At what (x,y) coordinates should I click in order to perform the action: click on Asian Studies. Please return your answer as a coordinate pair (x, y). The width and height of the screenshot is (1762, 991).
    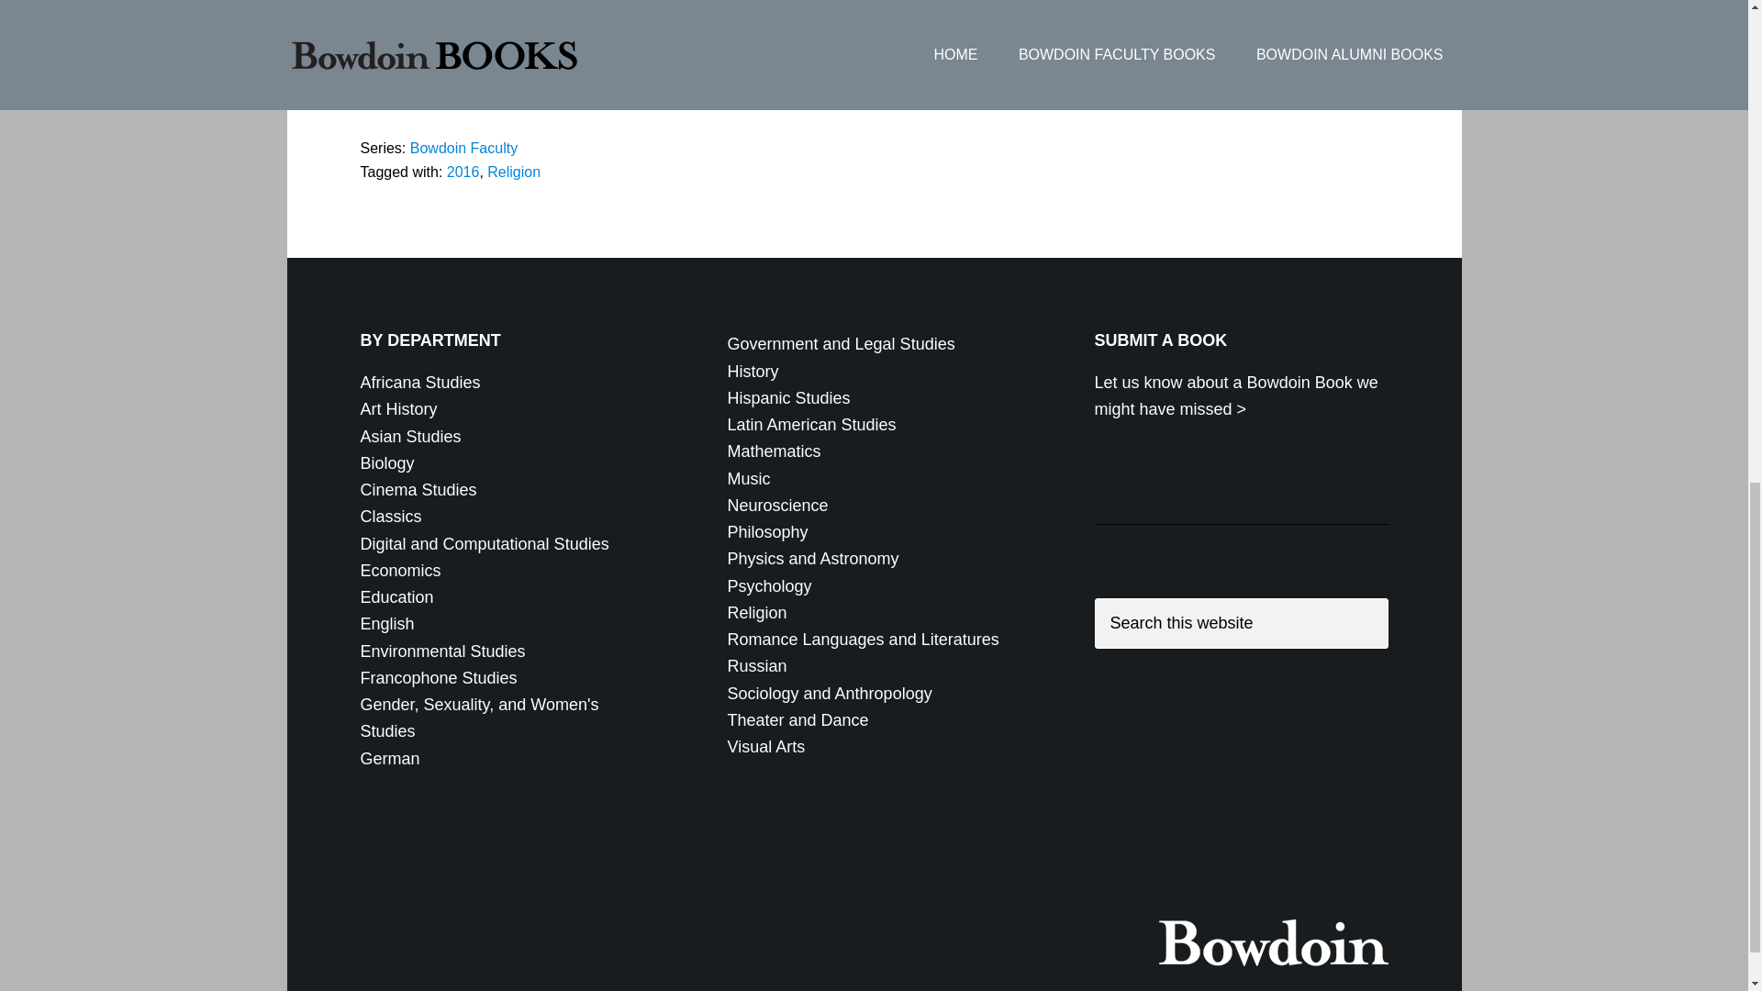
    Looking at the image, I should click on (409, 437).